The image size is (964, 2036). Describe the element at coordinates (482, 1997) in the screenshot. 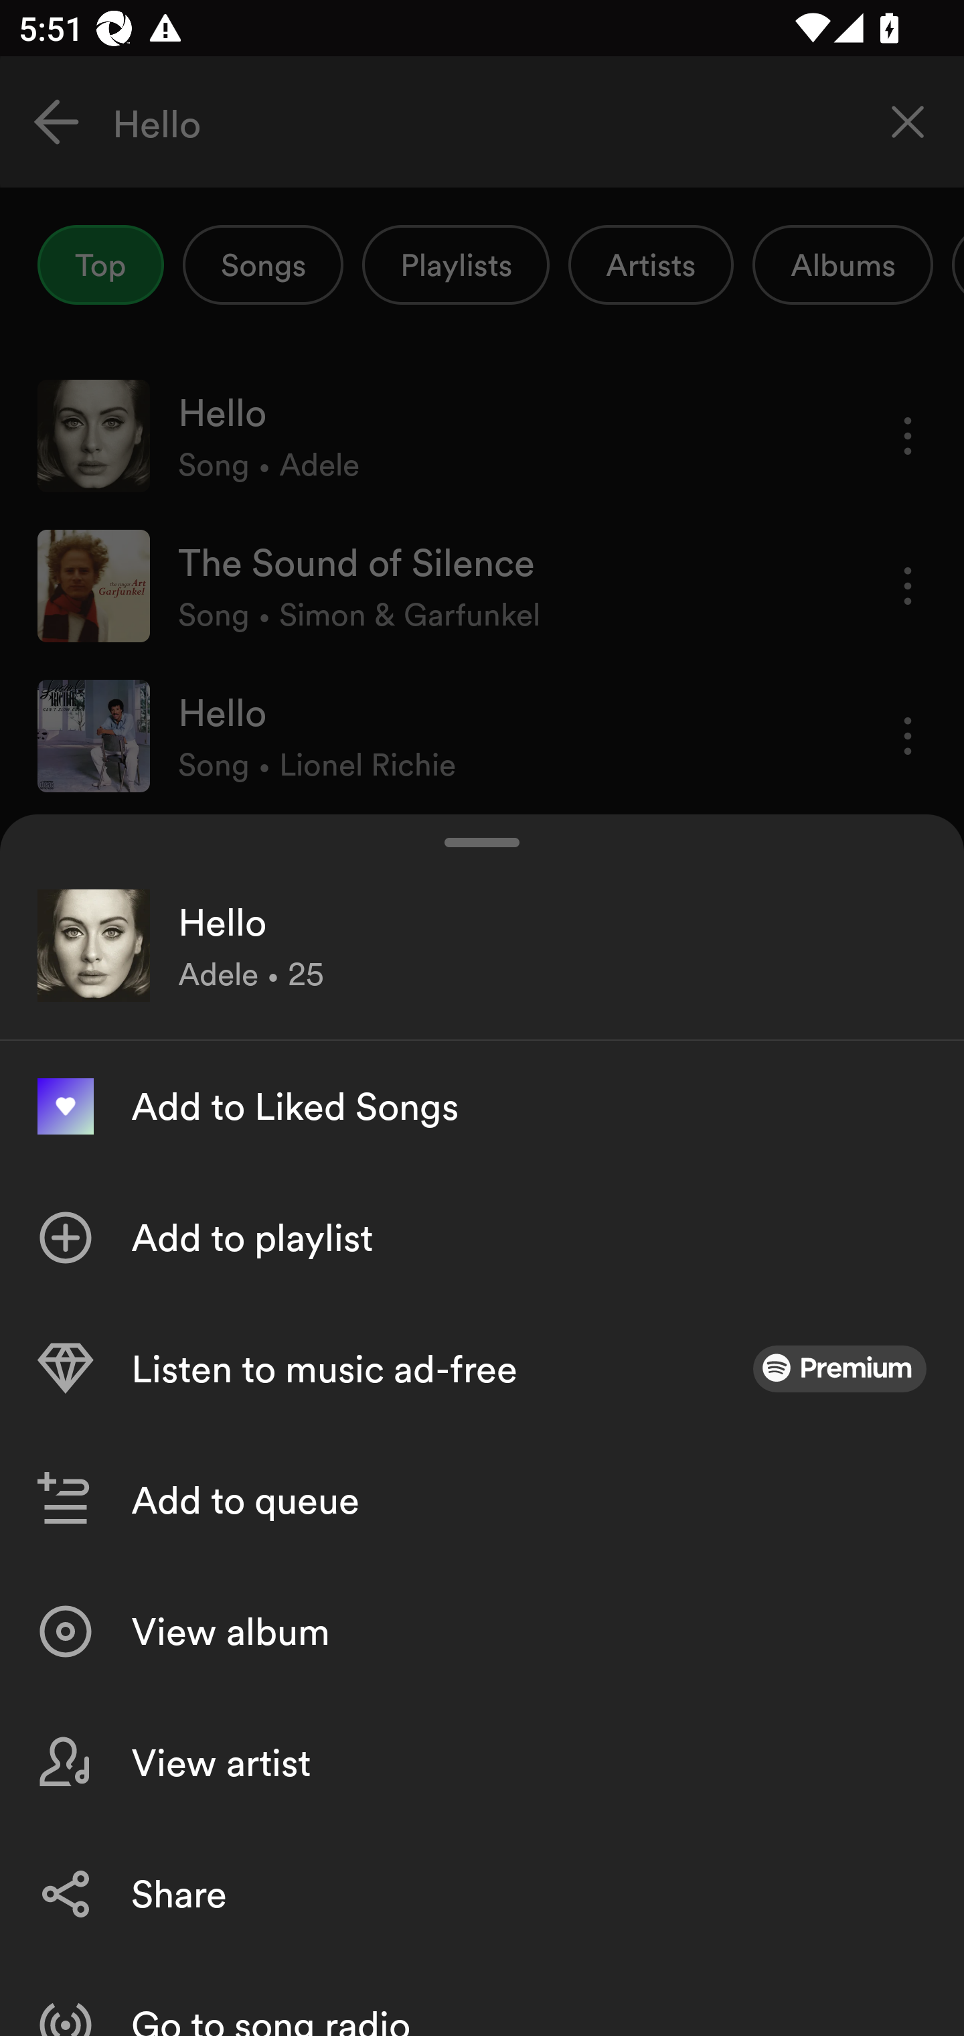

I see `Go to song radio` at that location.